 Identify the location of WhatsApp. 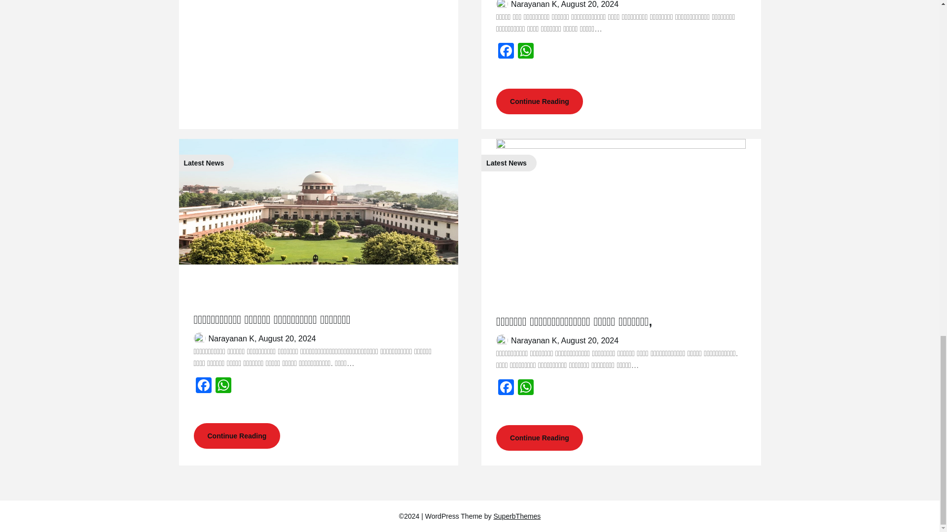
(526, 52).